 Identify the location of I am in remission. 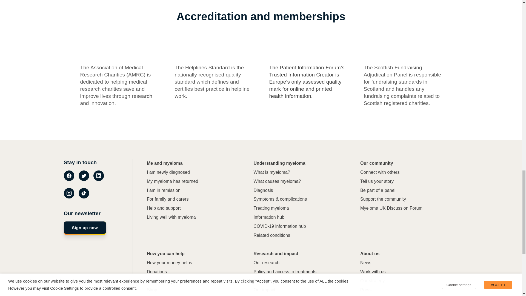
(163, 190).